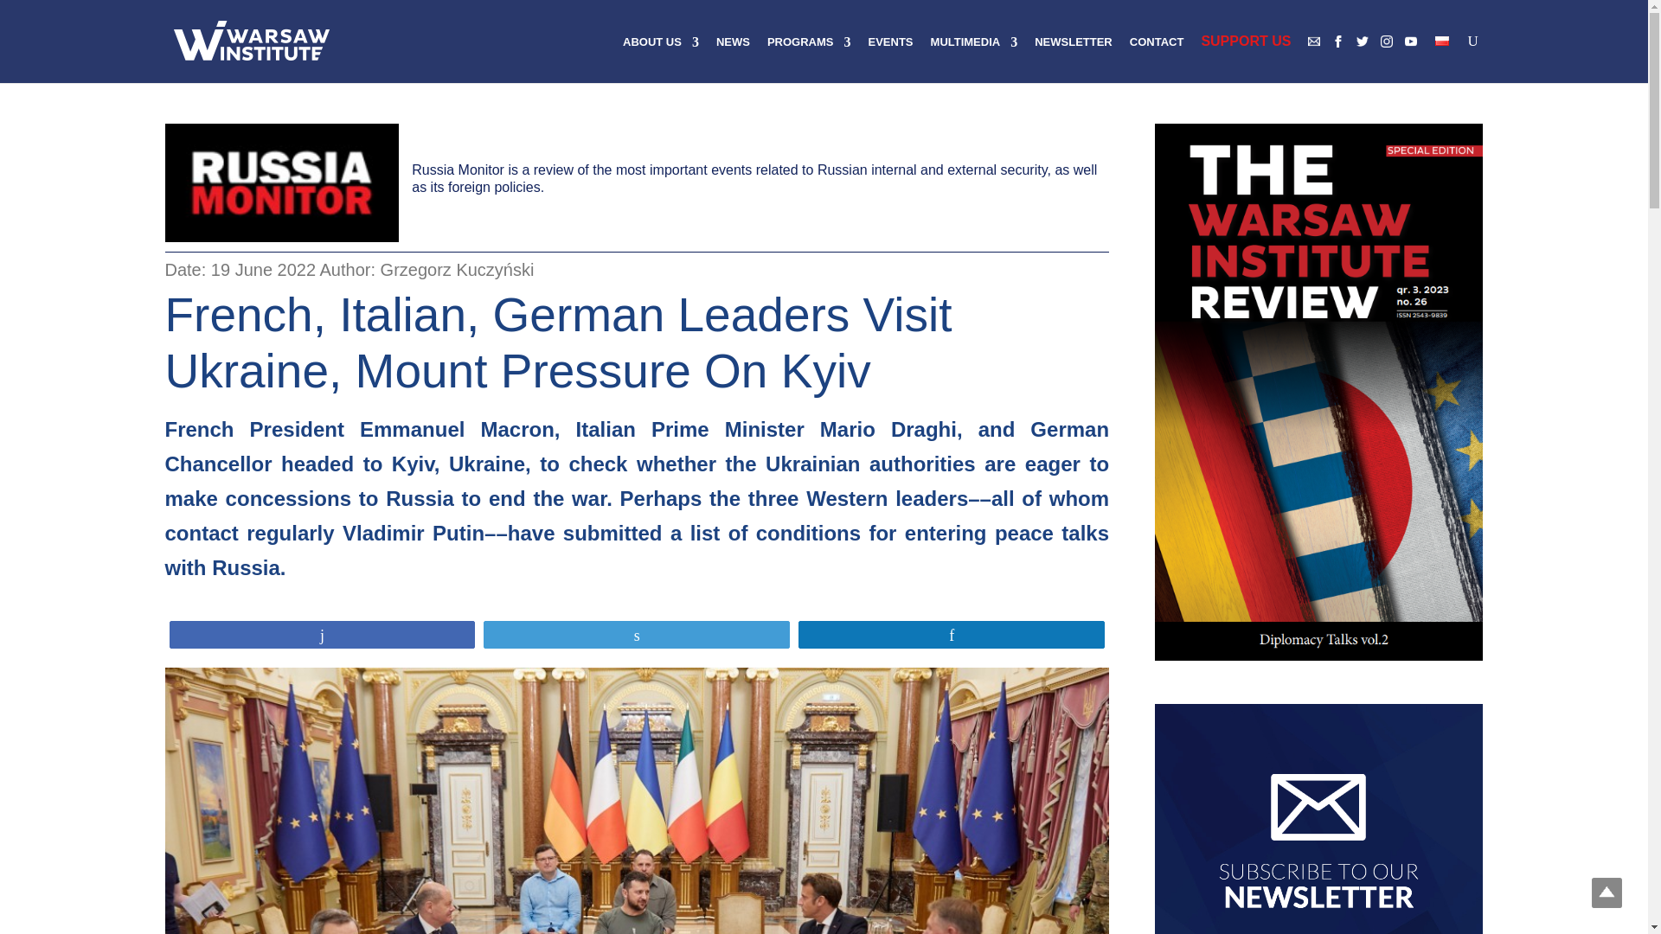 Image resolution: width=1661 pixels, height=934 pixels. What do you see at coordinates (1246, 58) in the screenshot?
I see `SUPPORT US` at bounding box center [1246, 58].